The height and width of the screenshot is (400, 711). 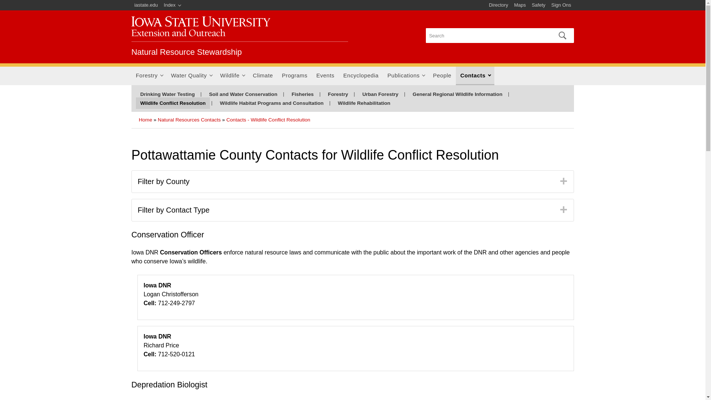 What do you see at coordinates (187, 52) in the screenshot?
I see `Home` at bounding box center [187, 52].